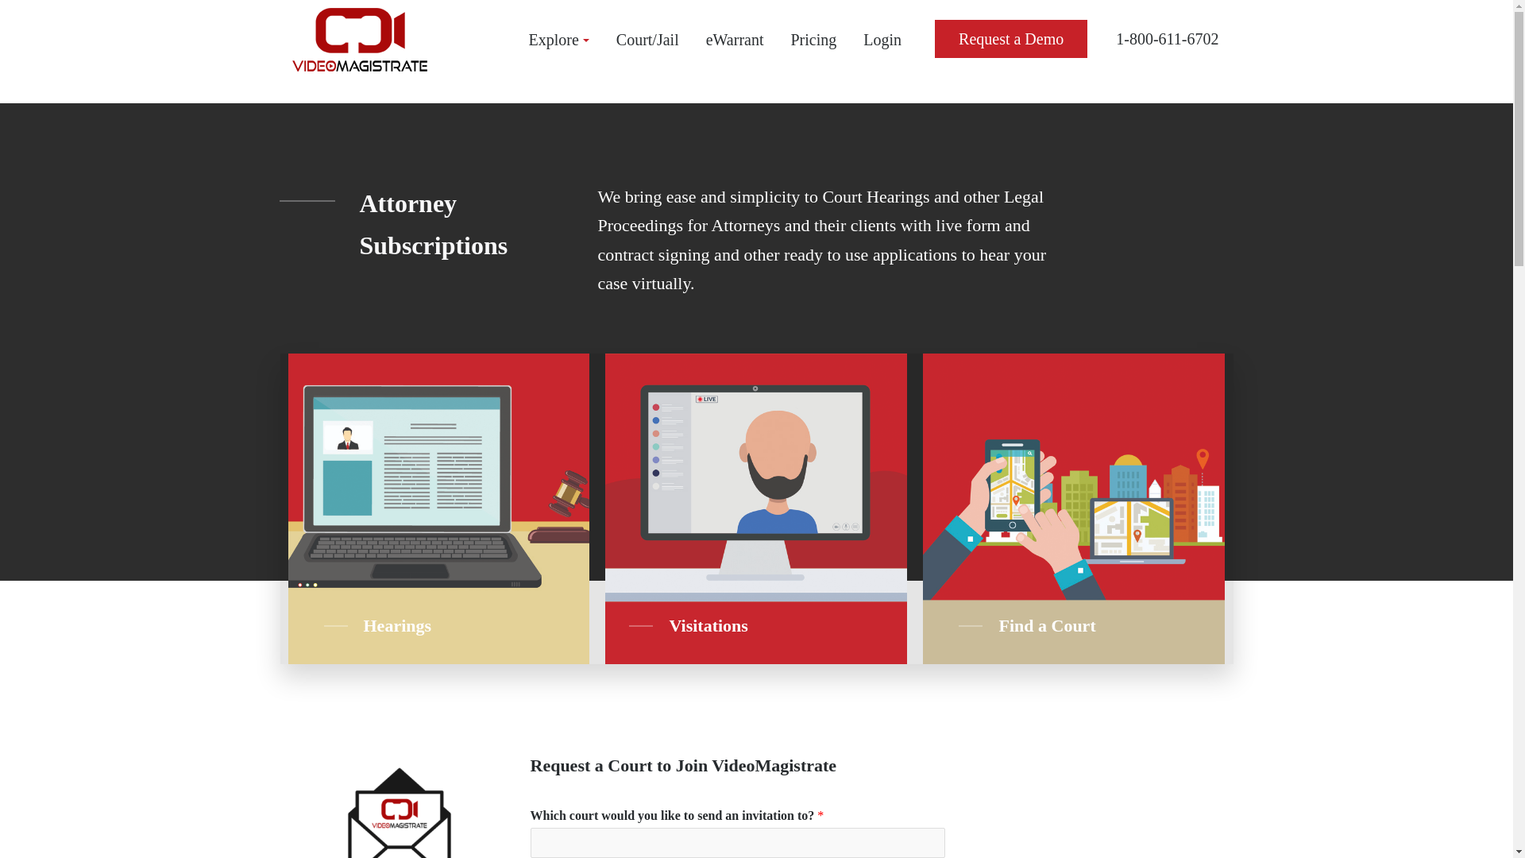 This screenshot has width=1525, height=858. Describe the element at coordinates (559, 40) in the screenshot. I see `Explore` at that location.